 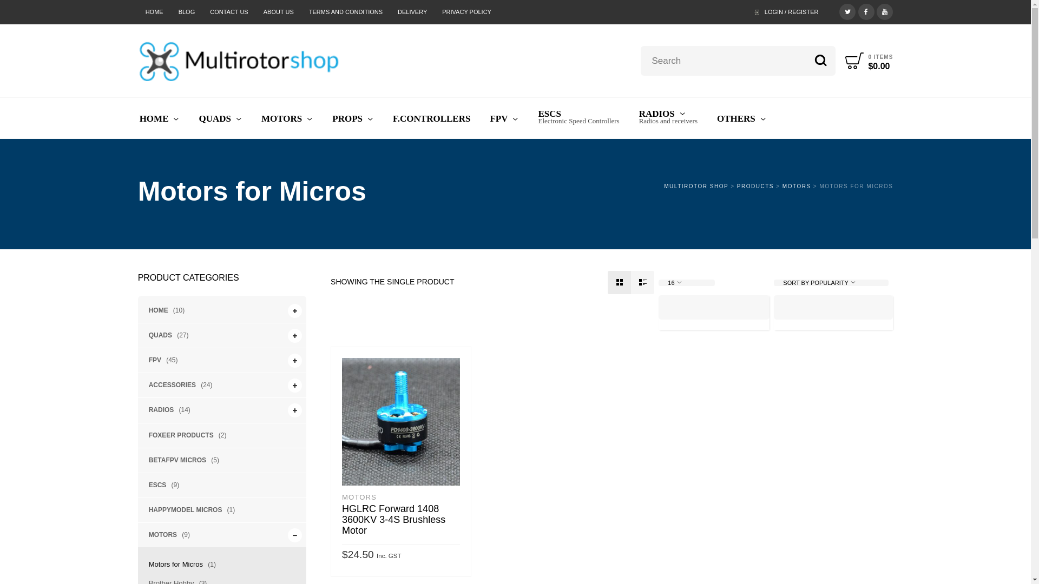 I want to click on 16, so click(x=686, y=283).